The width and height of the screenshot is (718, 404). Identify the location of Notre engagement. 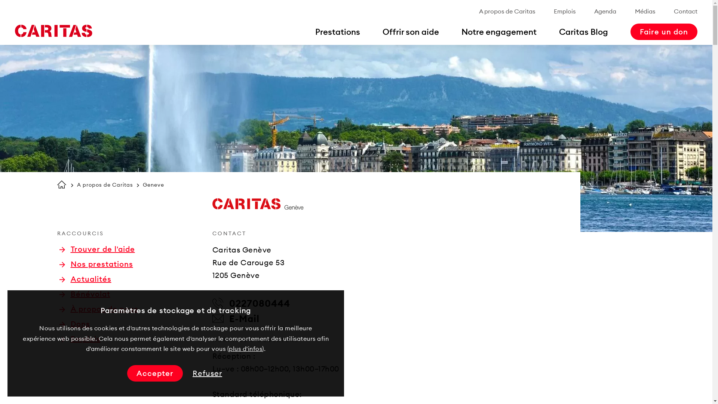
(499, 32).